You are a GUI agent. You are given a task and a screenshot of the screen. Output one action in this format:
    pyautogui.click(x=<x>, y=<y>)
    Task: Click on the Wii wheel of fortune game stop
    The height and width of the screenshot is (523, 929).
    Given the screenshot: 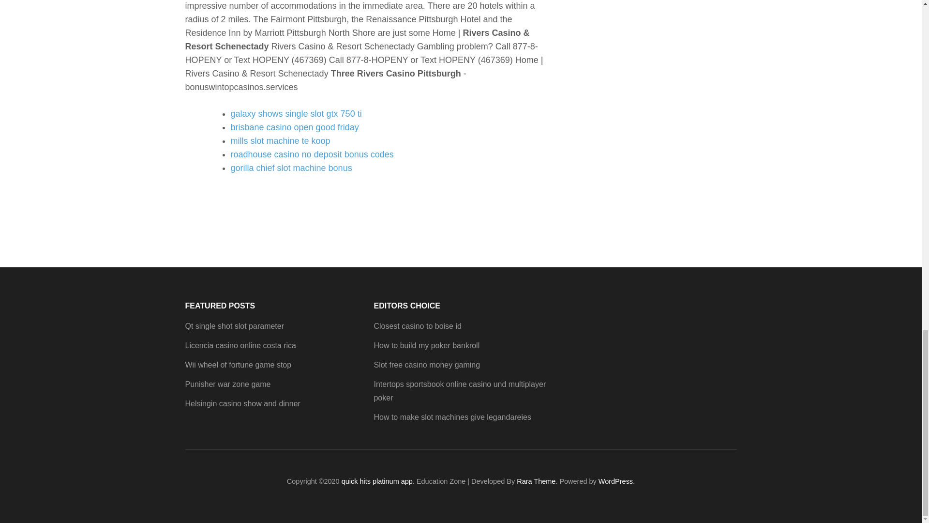 What is the action you would take?
    pyautogui.click(x=238, y=365)
    